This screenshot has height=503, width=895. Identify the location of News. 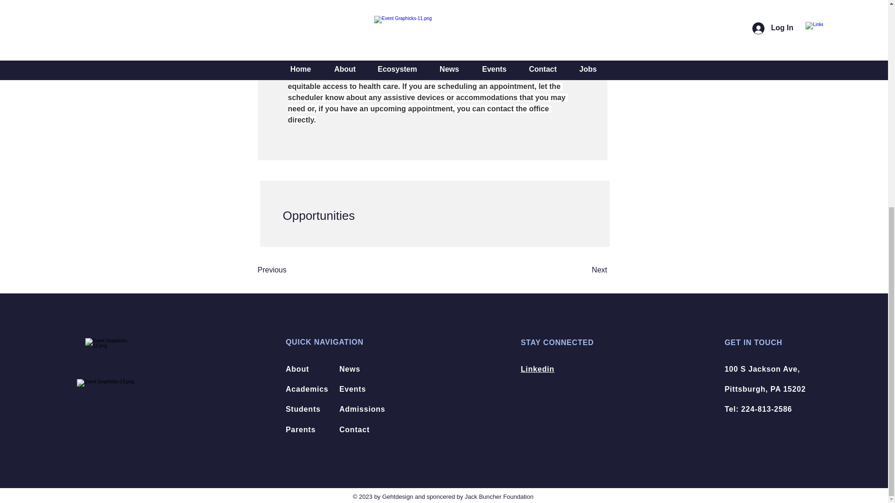
(350, 369).